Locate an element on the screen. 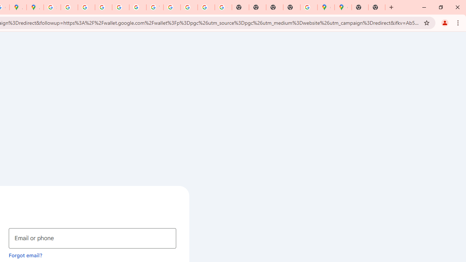 The height and width of the screenshot is (262, 466). New Tab is located at coordinates (377, 7).